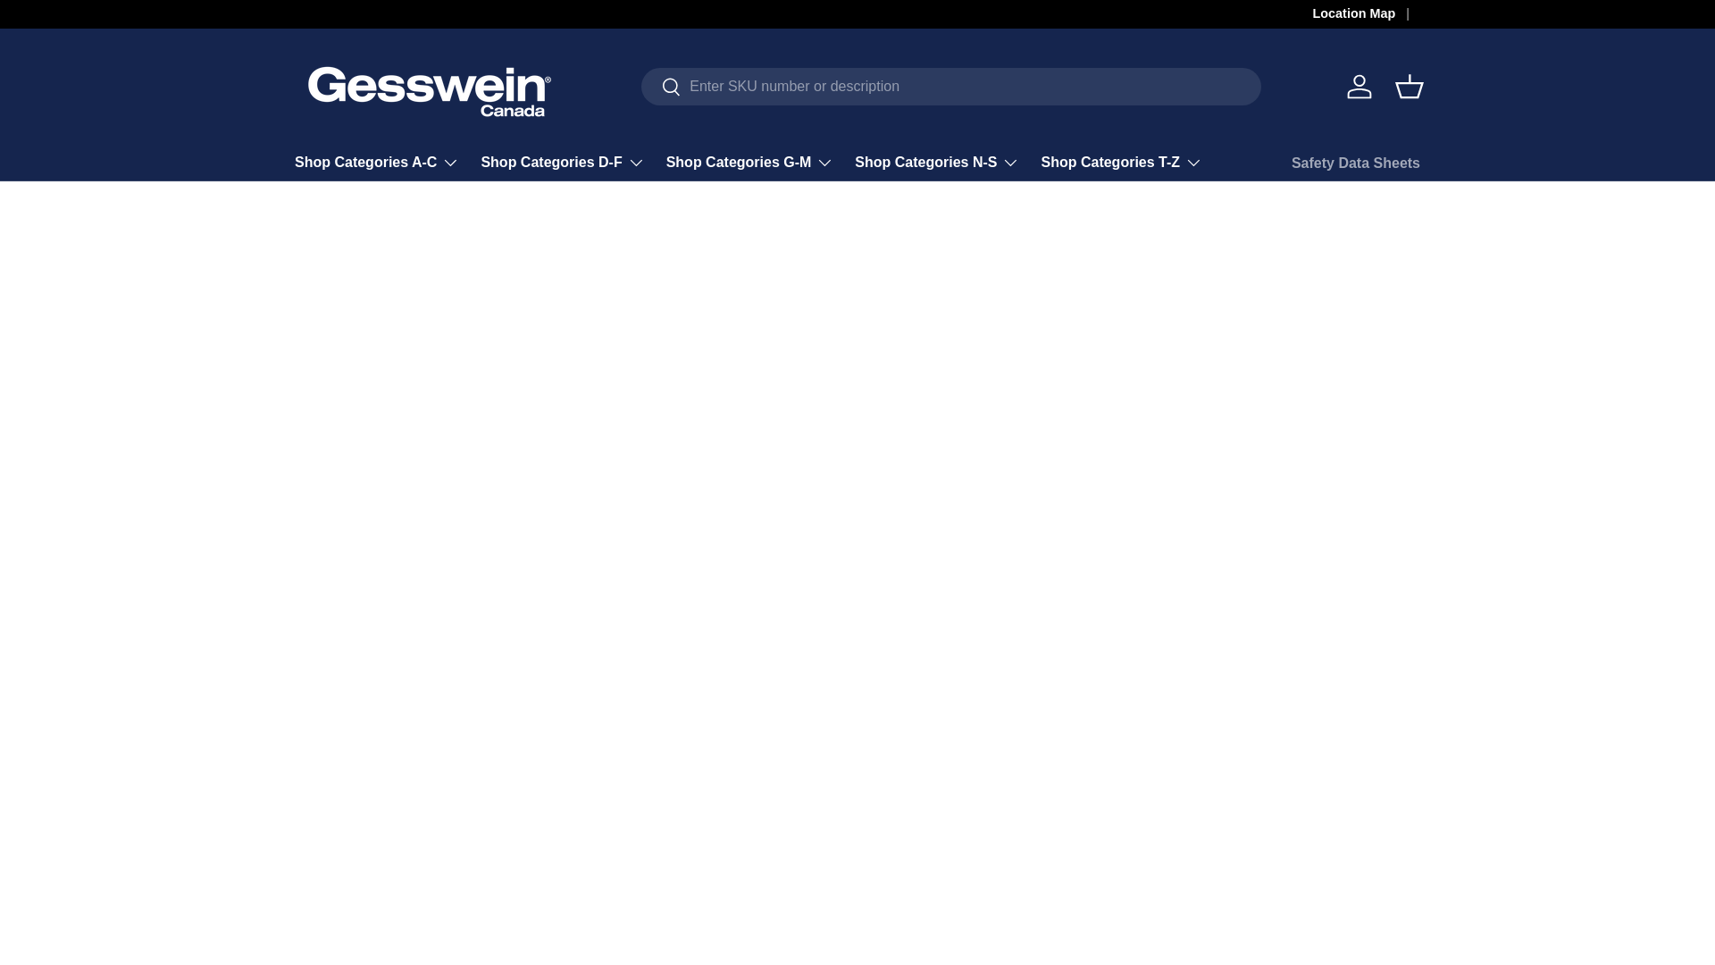 The width and height of the screenshot is (1715, 965). What do you see at coordinates (1359, 86) in the screenshot?
I see `Log in` at bounding box center [1359, 86].